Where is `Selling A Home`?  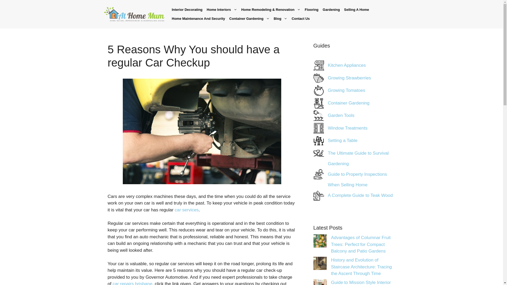 Selling A Home is located at coordinates (356, 10).